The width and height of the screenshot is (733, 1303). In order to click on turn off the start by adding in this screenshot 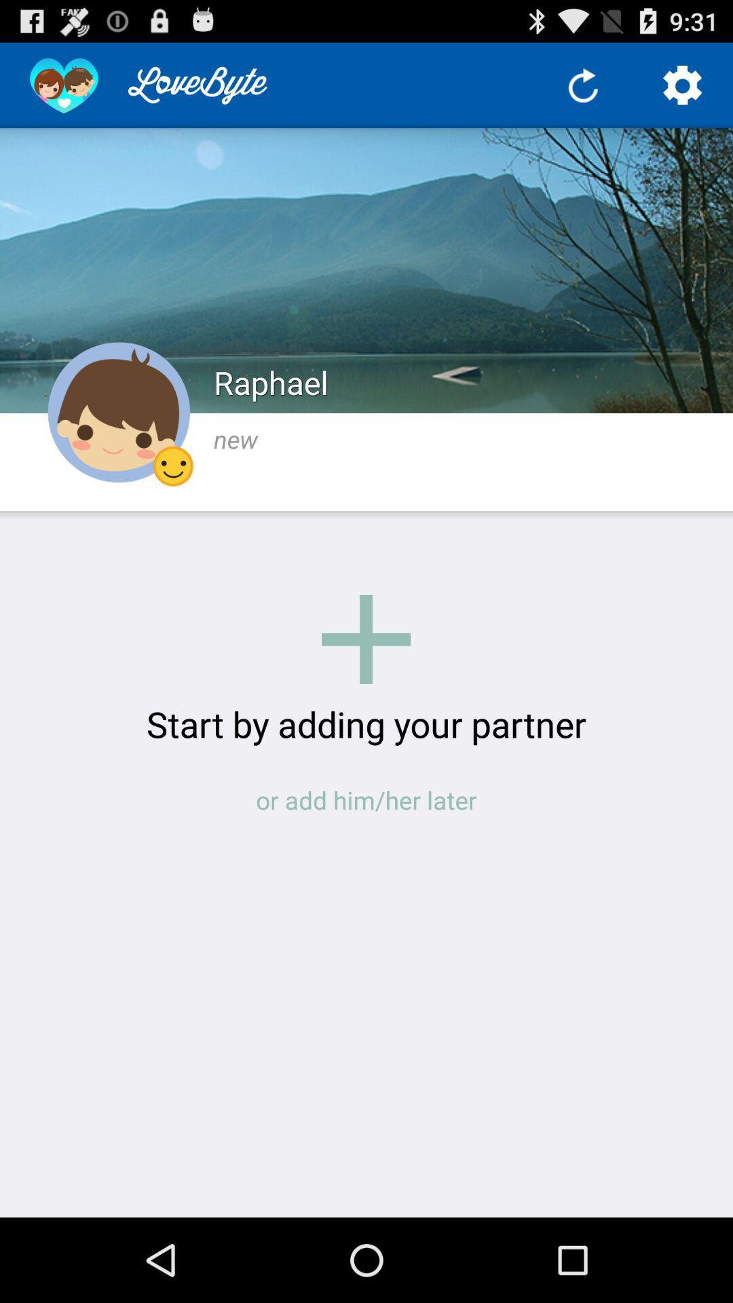, I will do `click(366, 723)`.